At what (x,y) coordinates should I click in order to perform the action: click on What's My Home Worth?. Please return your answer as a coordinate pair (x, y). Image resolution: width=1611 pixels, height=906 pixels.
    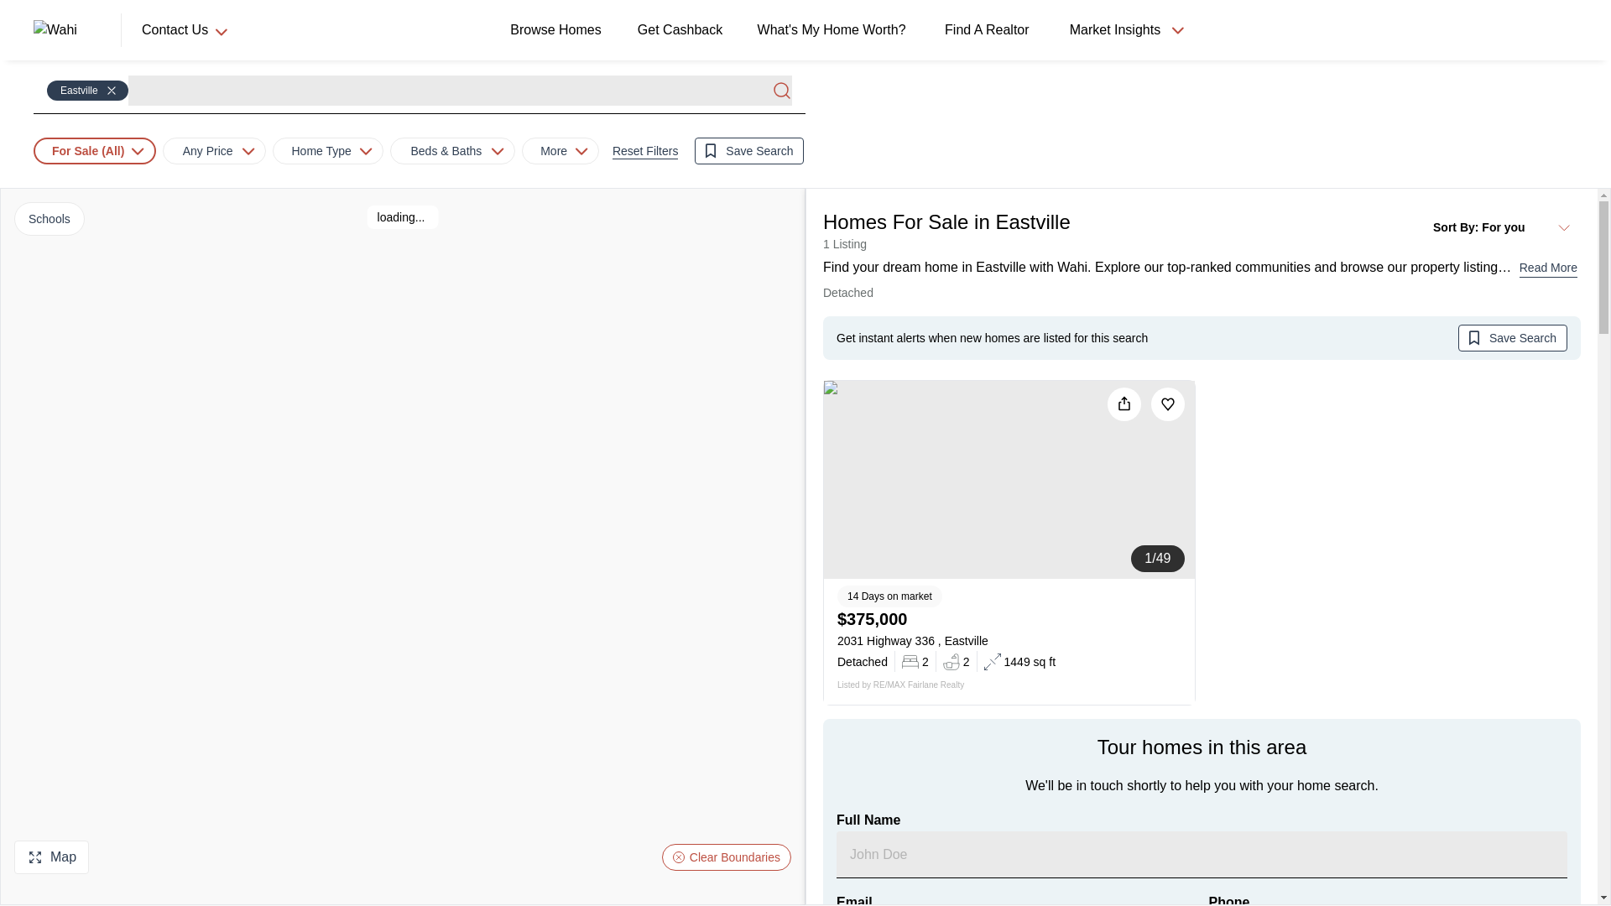
    Looking at the image, I should click on (836, 30).